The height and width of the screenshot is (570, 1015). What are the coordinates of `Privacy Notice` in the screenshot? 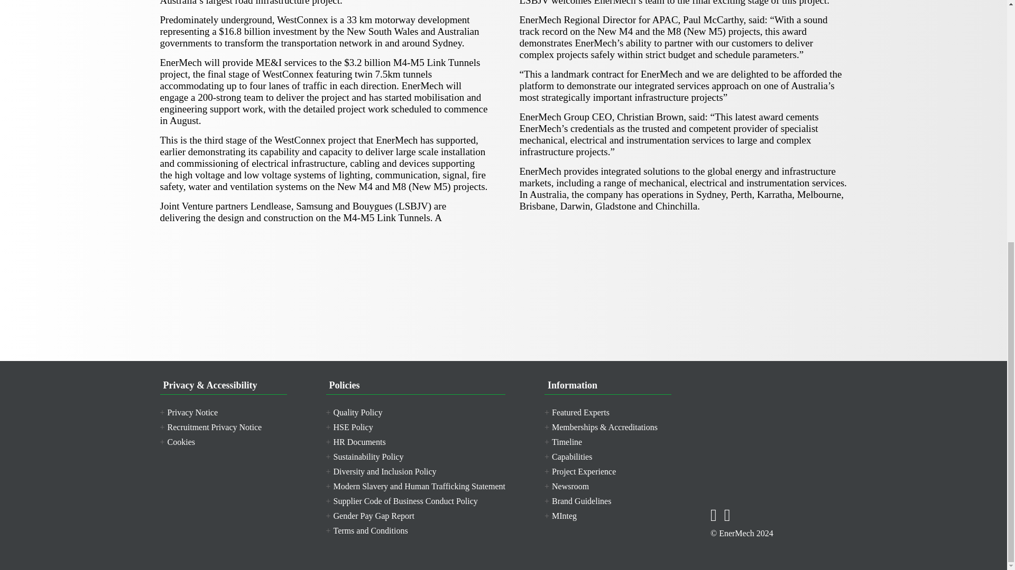 It's located at (188, 412).